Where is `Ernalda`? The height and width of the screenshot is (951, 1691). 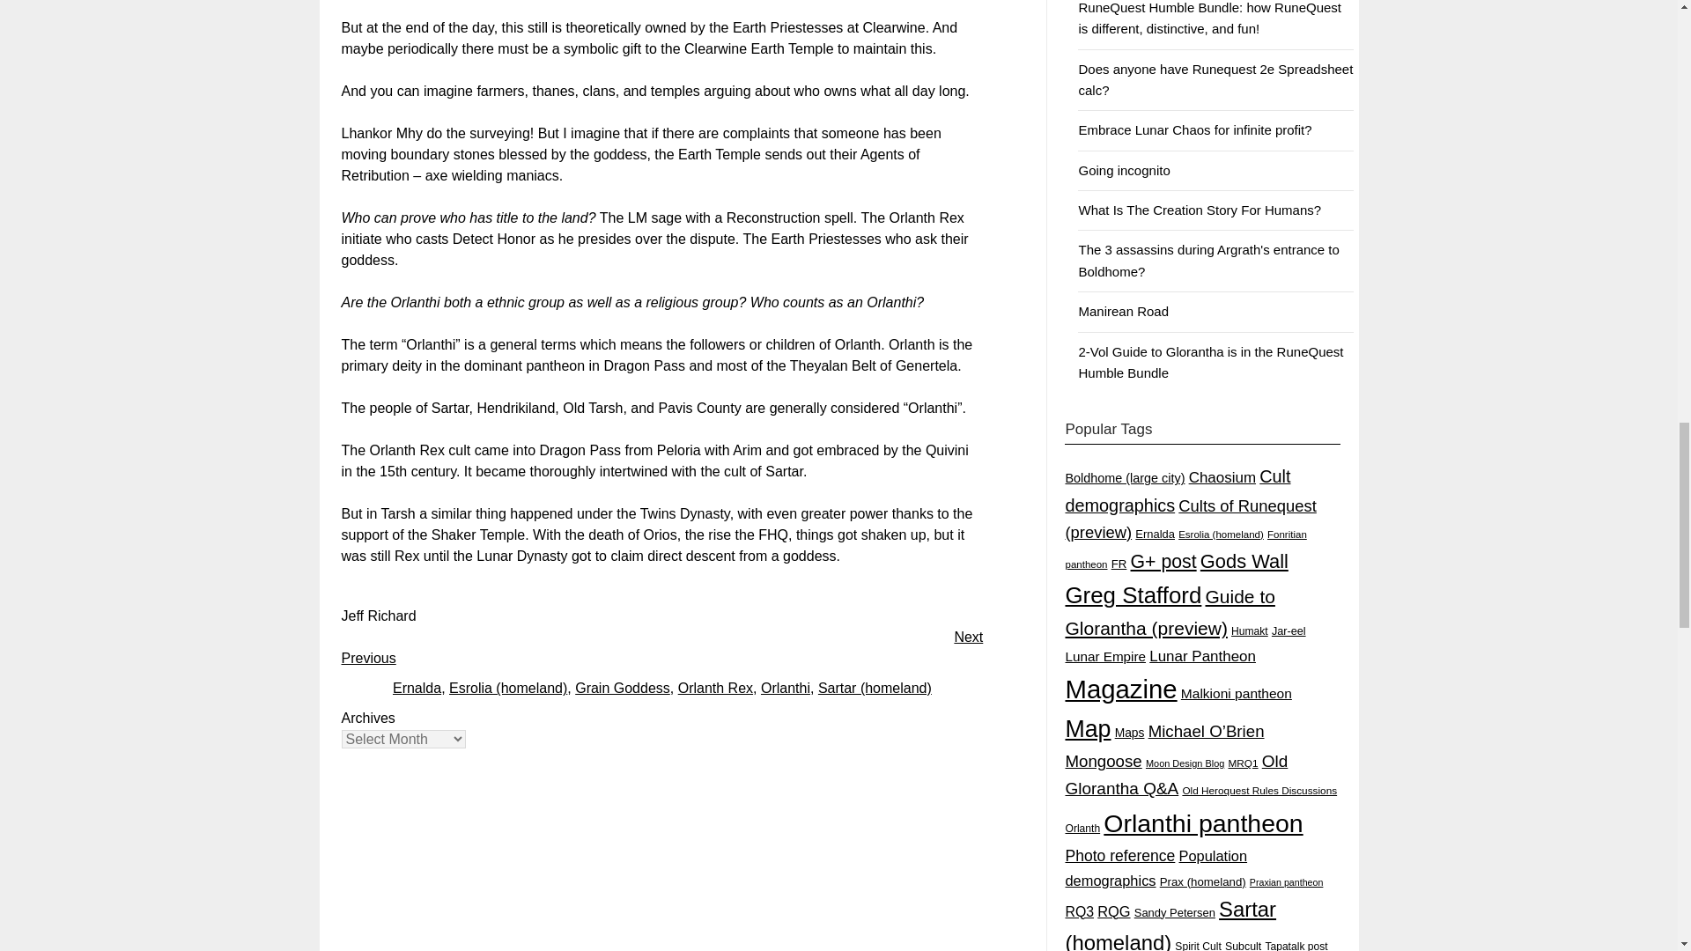 Ernalda is located at coordinates (417, 688).